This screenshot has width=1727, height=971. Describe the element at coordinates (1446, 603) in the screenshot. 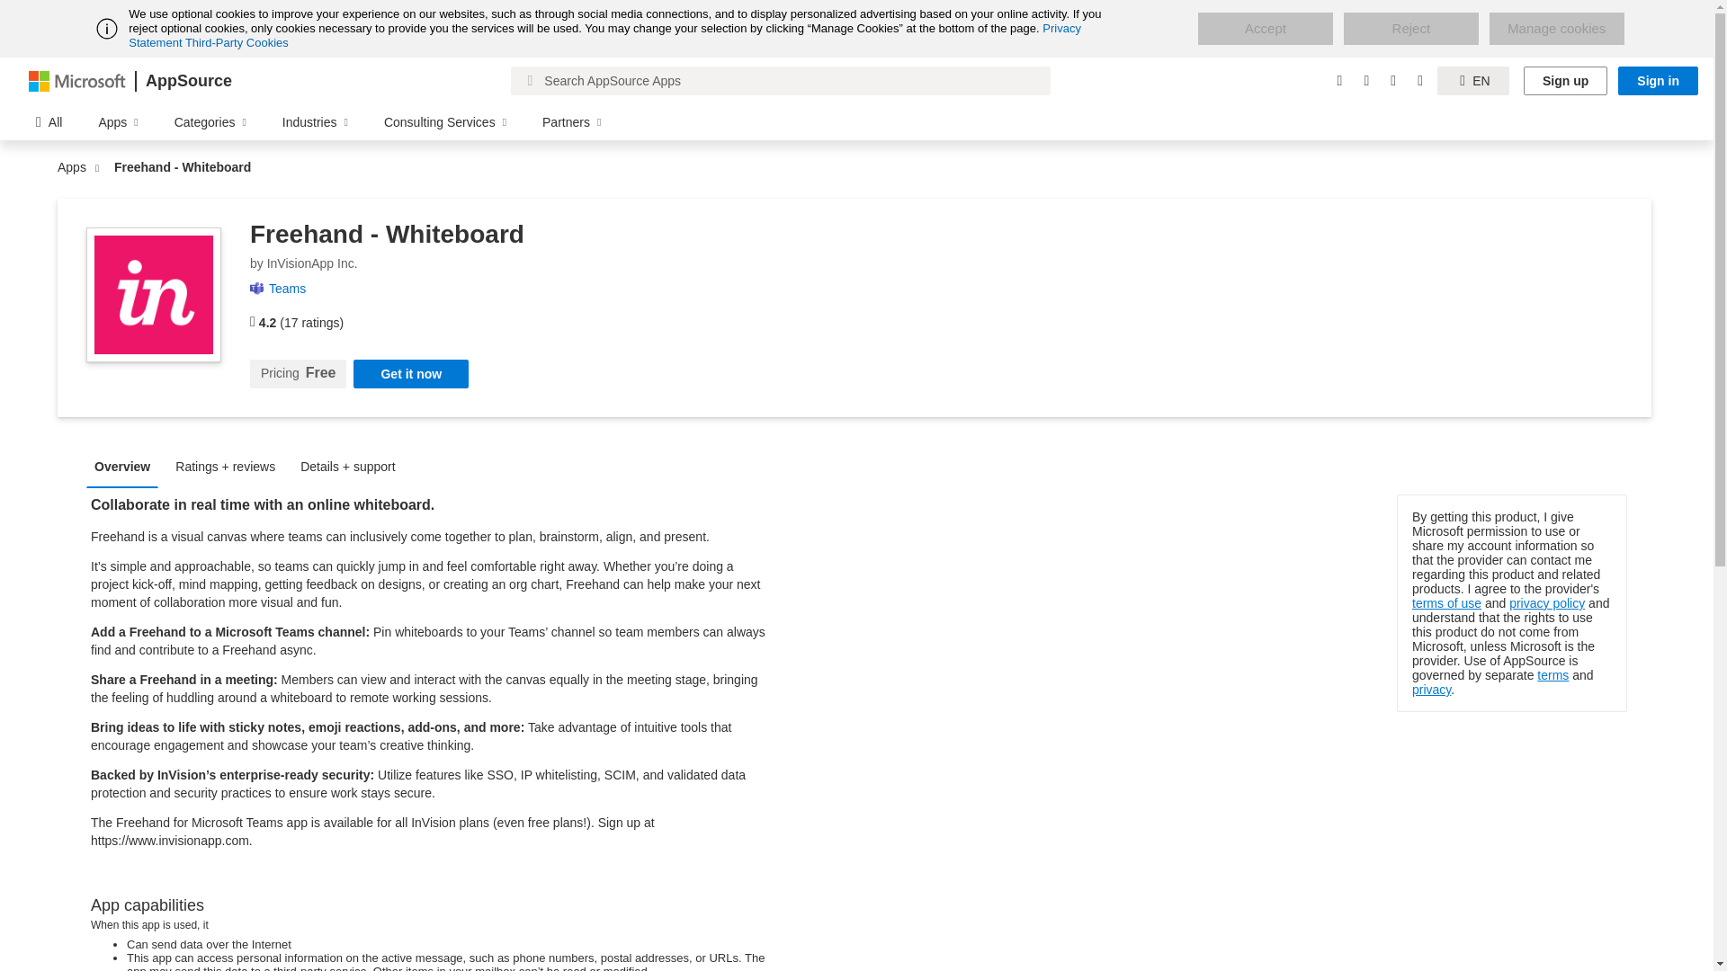

I see `terms of use` at that location.